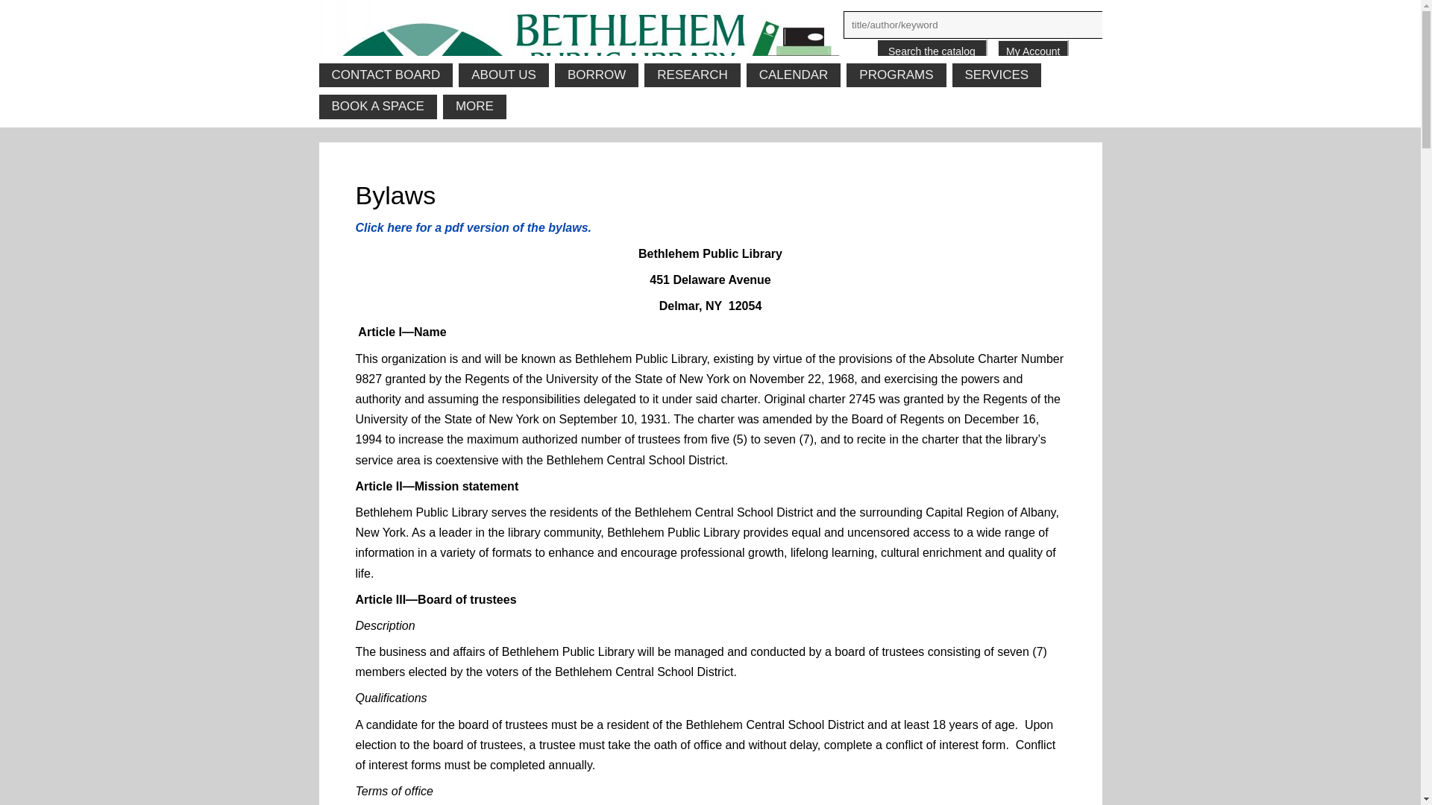 Image resolution: width=1432 pixels, height=805 pixels. Describe the element at coordinates (692, 75) in the screenshot. I see `RESEARCH` at that location.